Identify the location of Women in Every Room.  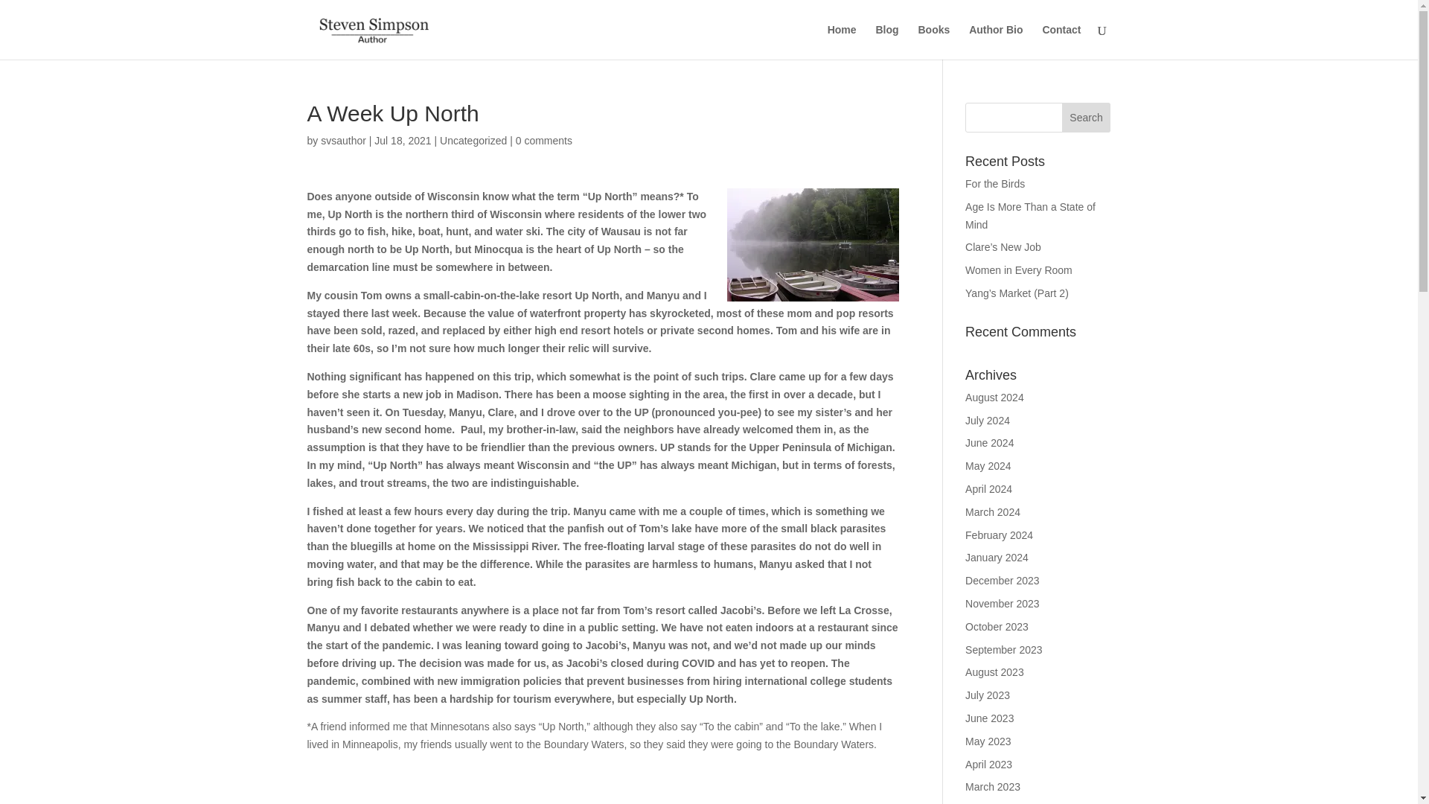
(1019, 270).